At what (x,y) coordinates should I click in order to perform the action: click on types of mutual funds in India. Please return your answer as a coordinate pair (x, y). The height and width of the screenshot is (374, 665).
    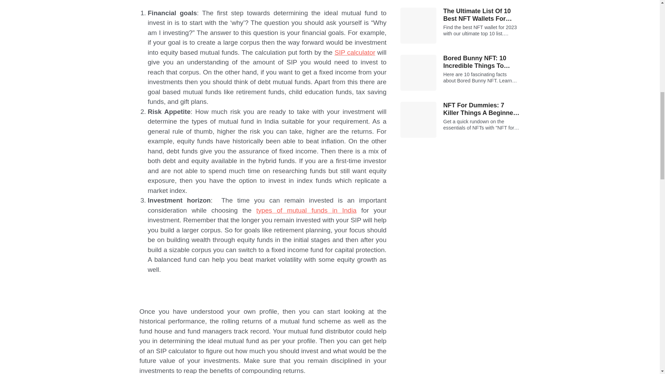
    Looking at the image, I should click on (306, 210).